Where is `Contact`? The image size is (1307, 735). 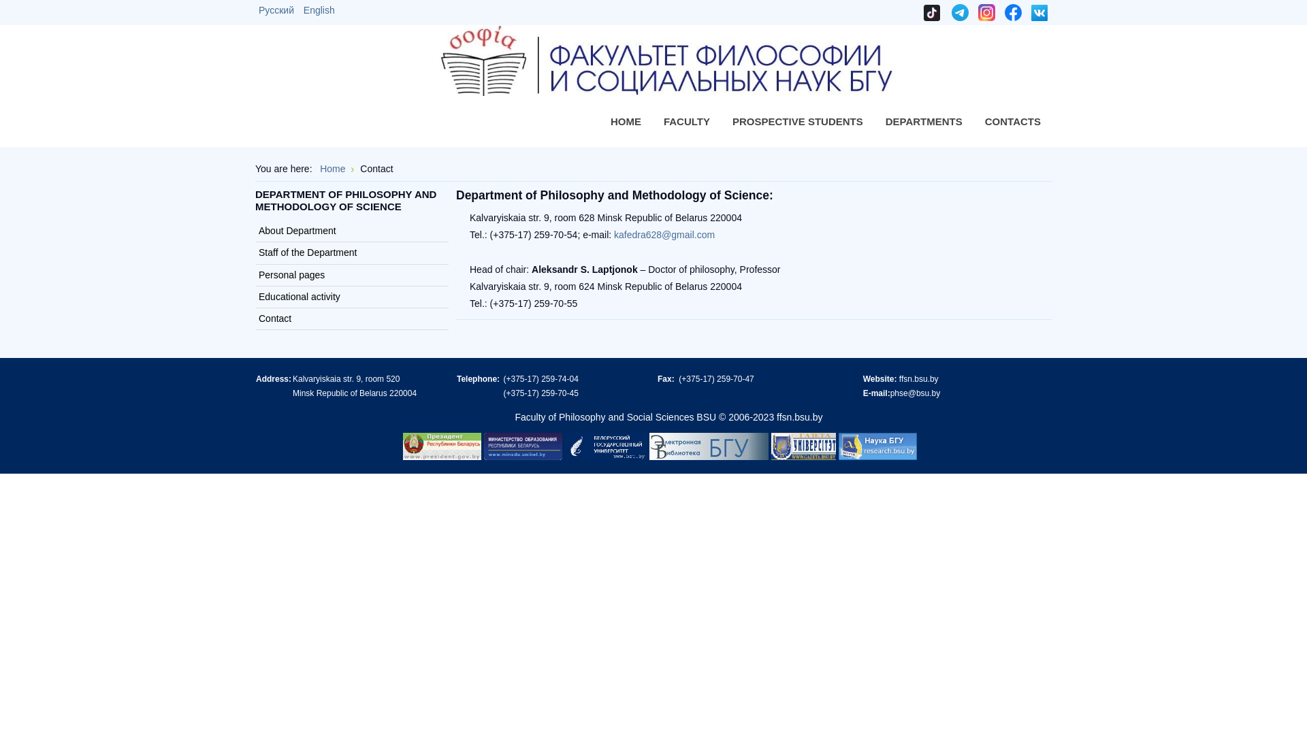 Contact is located at coordinates (353, 318).